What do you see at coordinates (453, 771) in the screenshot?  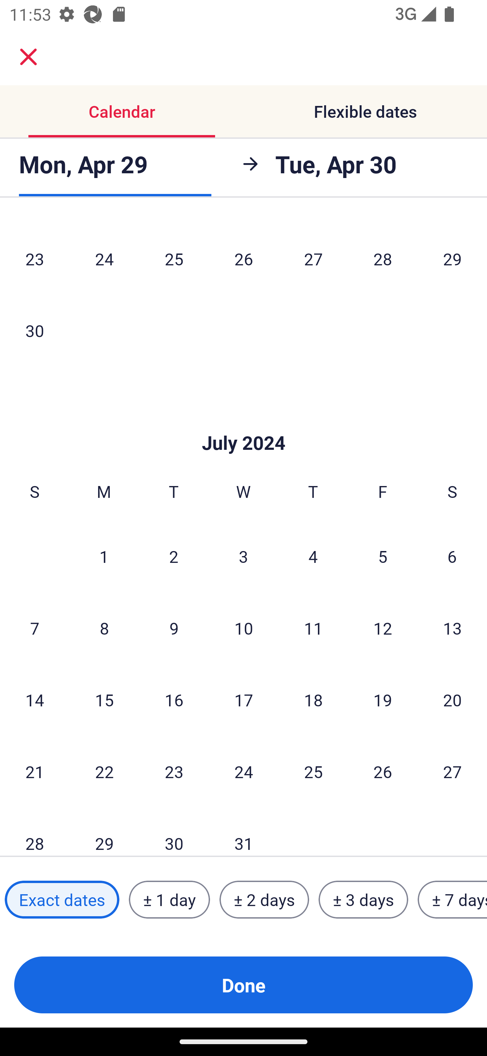 I see `27 Saturday, July 27, 2024` at bounding box center [453, 771].